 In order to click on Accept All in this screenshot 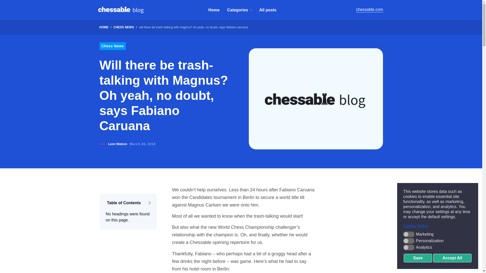, I will do `click(452, 258)`.